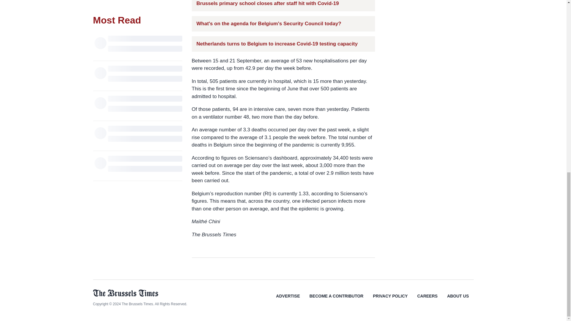  I want to click on What's on the agenda for Belgium's Security Council today?, so click(269, 24).